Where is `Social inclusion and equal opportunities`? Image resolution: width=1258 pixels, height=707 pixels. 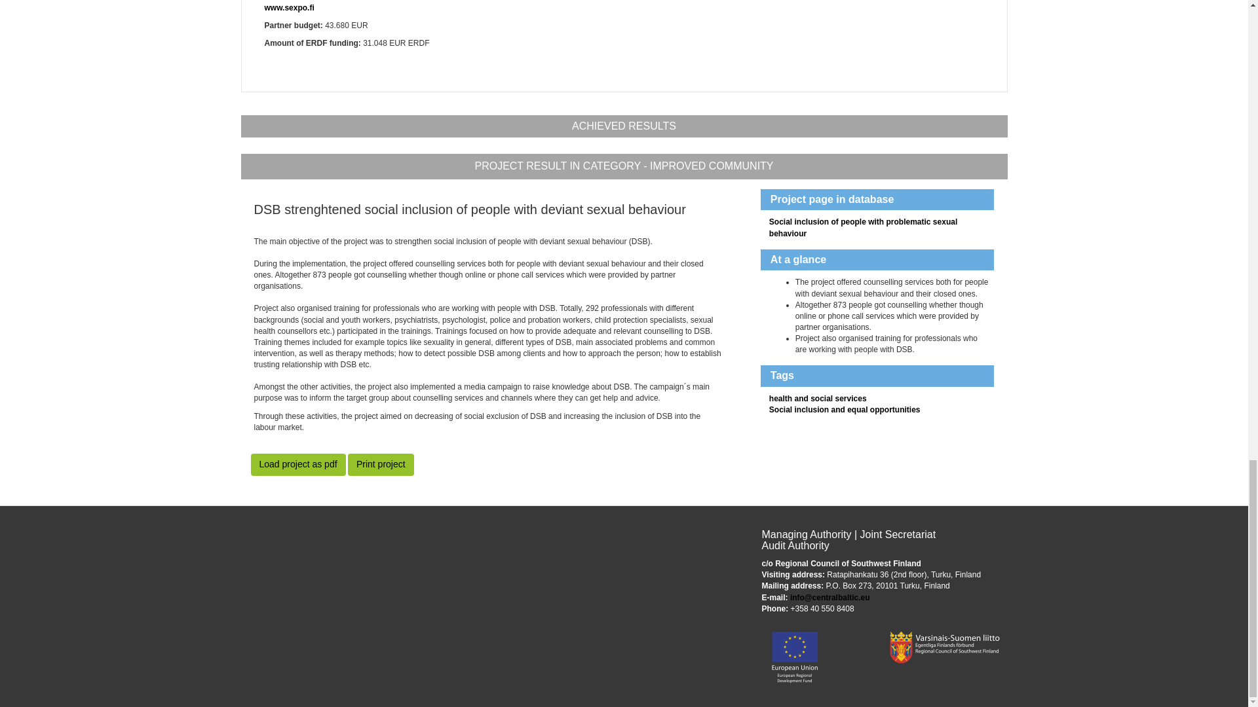
Social inclusion and equal opportunities is located at coordinates (845, 409).